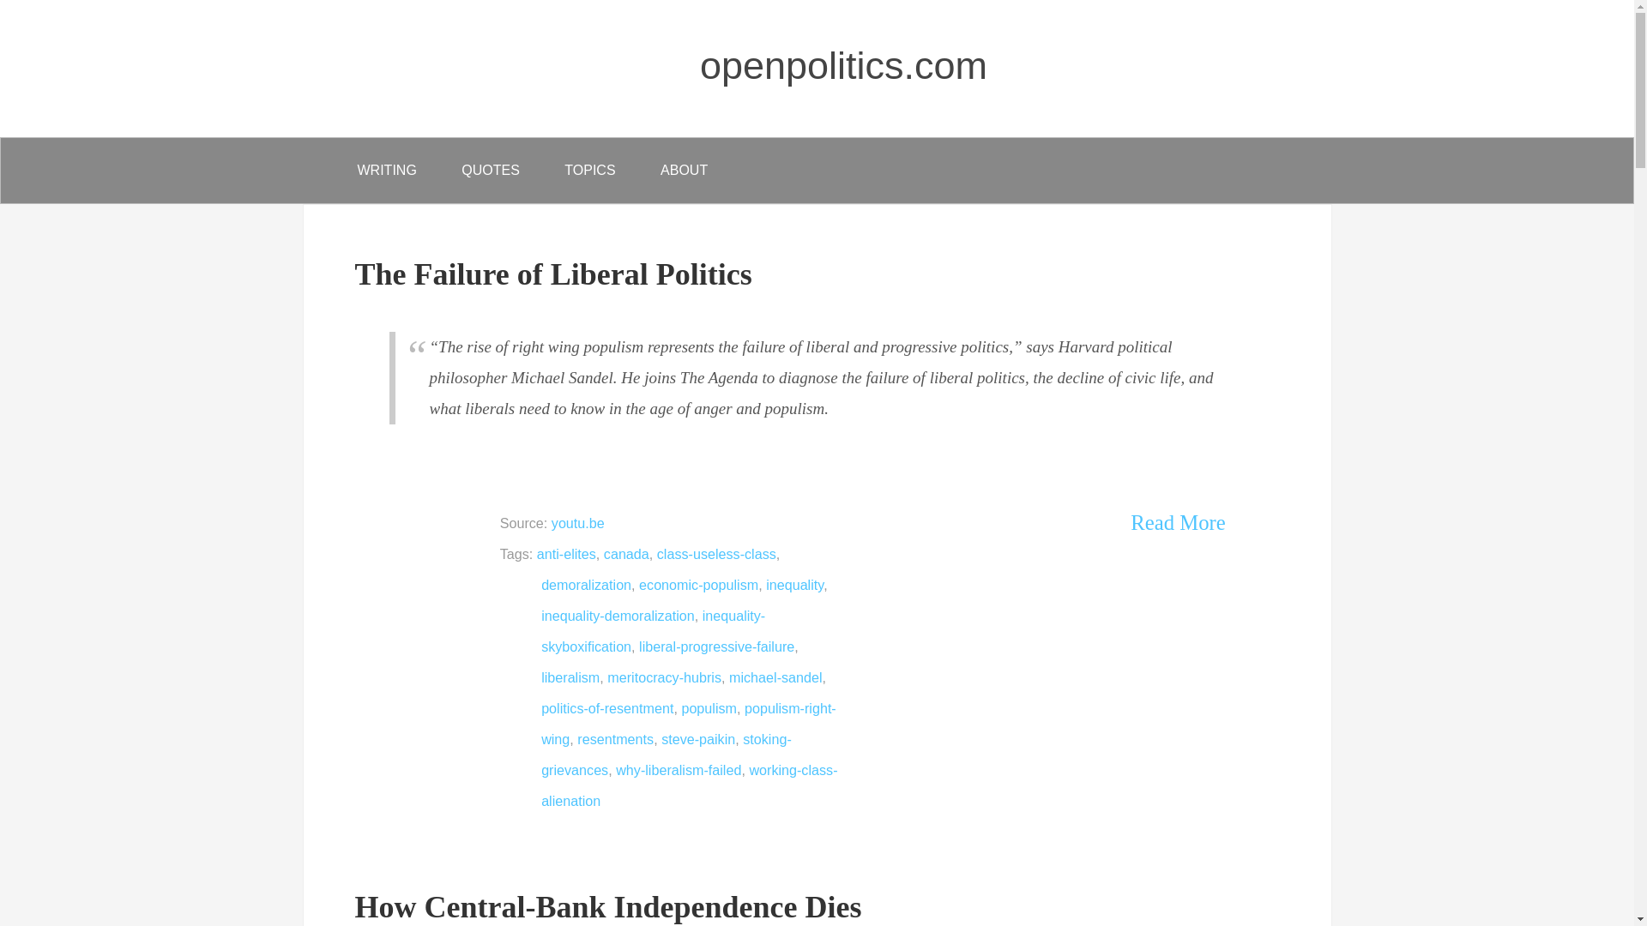 Image resolution: width=1647 pixels, height=926 pixels. Describe the element at coordinates (618, 615) in the screenshot. I see `inequality-demoralization` at that location.